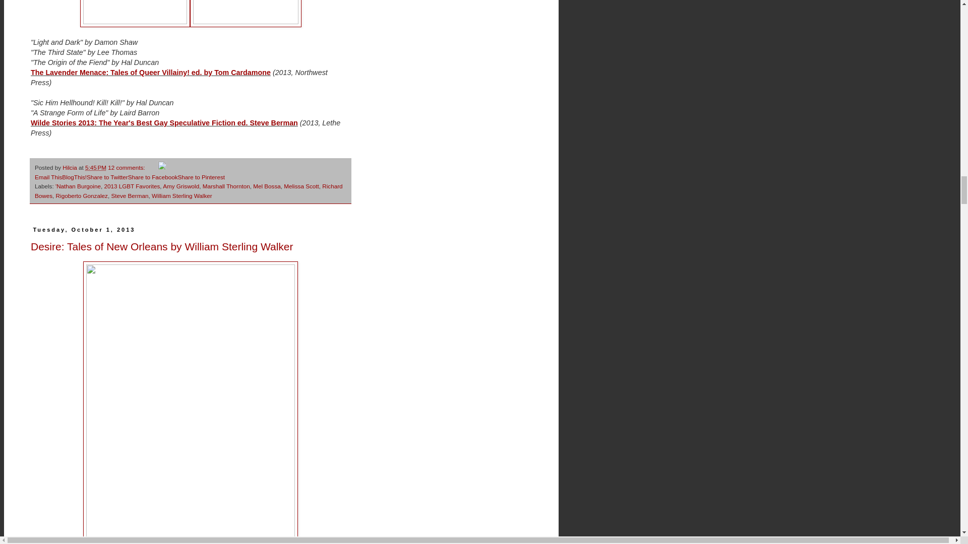 This screenshot has height=544, width=968. I want to click on 12 comments:, so click(127, 167).